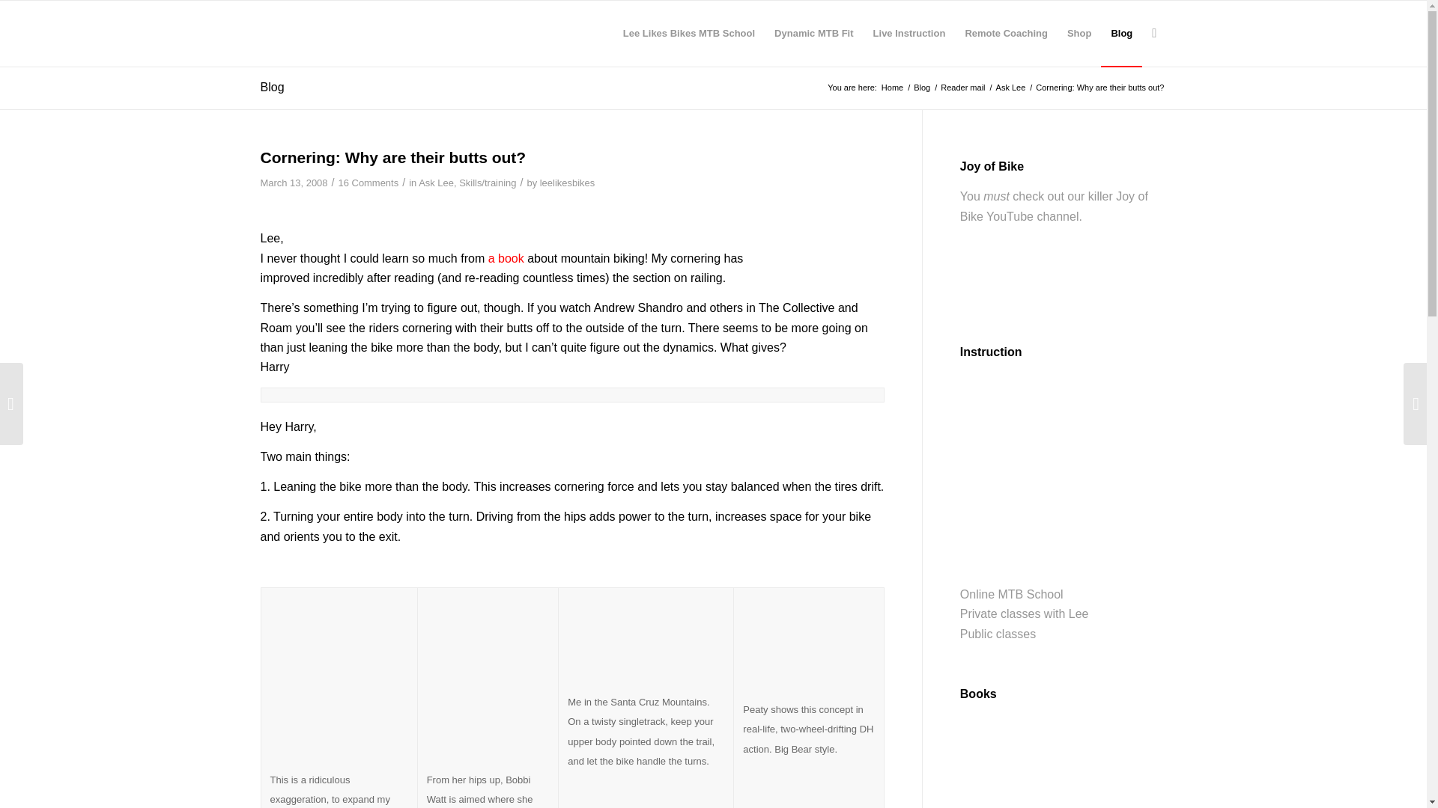 This screenshot has width=1438, height=808. I want to click on Home, so click(892, 88).